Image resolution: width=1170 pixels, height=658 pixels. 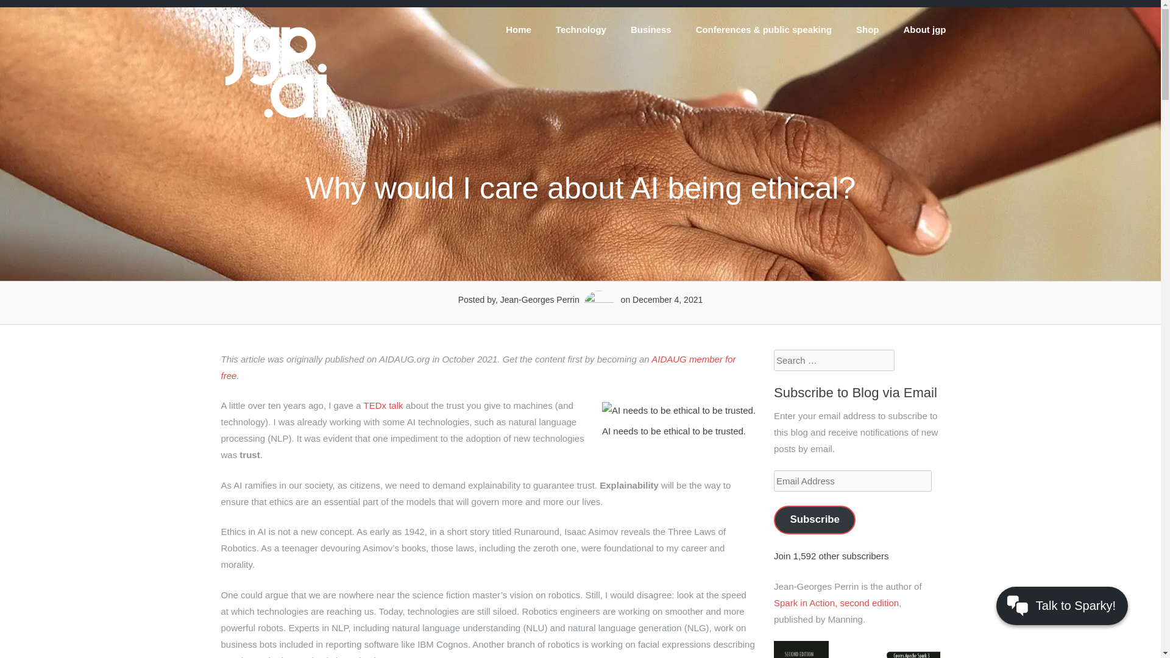 What do you see at coordinates (868, 29) in the screenshot?
I see `Shop` at bounding box center [868, 29].